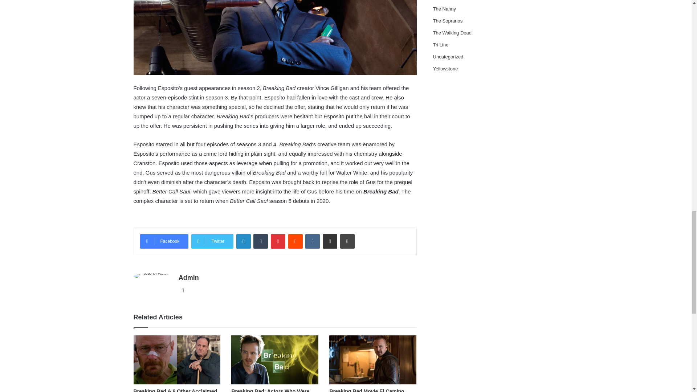 The width and height of the screenshot is (697, 392). I want to click on Facebook, so click(164, 241).